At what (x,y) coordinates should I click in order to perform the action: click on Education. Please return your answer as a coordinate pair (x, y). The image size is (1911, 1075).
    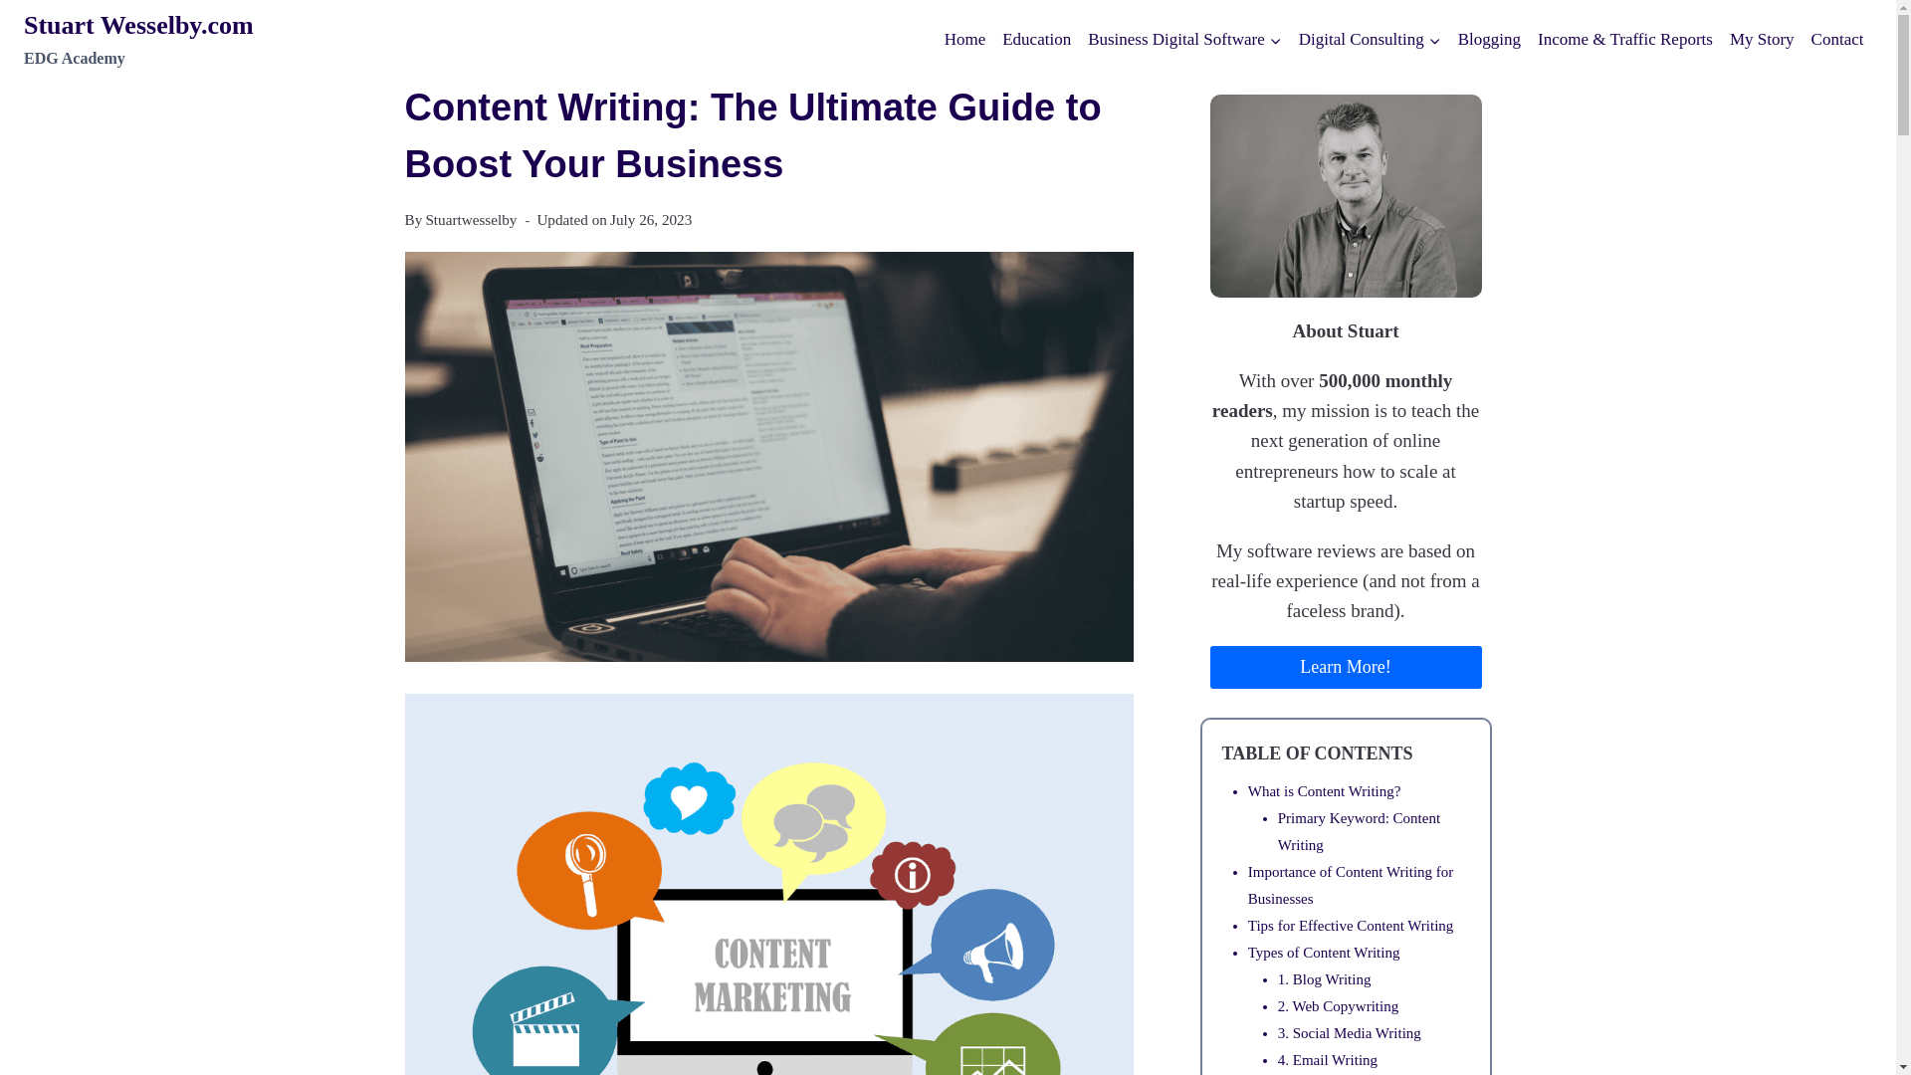
    Looking at the image, I should click on (1036, 40).